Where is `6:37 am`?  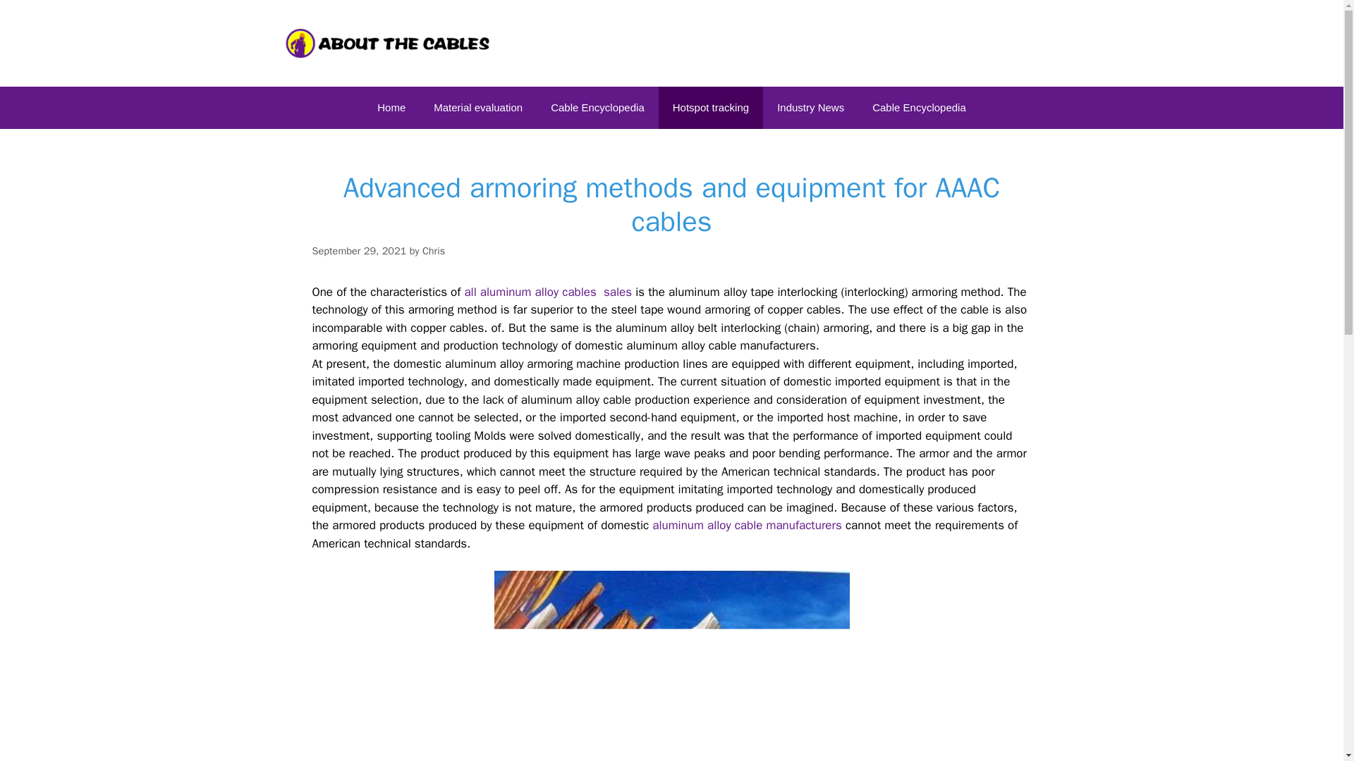 6:37 am is located at coordinates (358, 251).